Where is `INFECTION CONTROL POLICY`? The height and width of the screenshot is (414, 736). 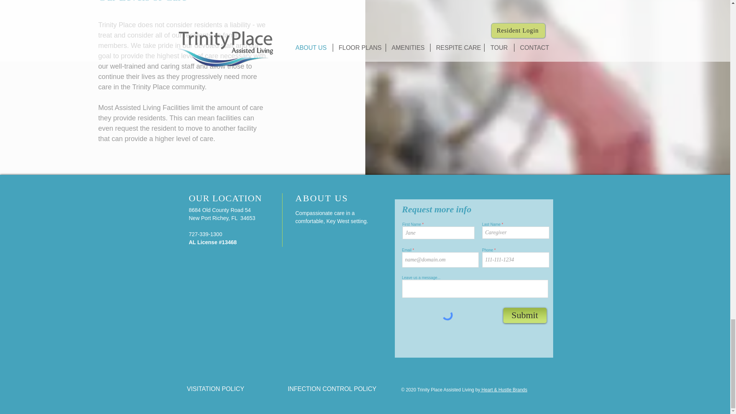 INFECTION CONTROL POLICY is located at coordinates (332, 389).